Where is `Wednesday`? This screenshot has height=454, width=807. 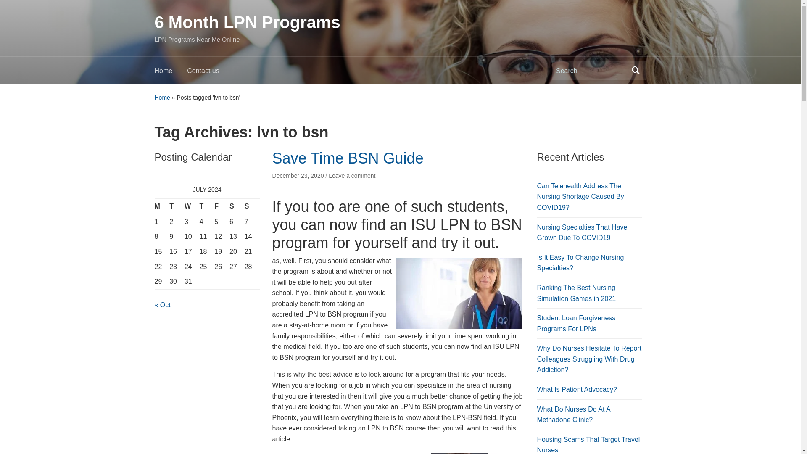
Wednesday is located at coordinates (192, 206).